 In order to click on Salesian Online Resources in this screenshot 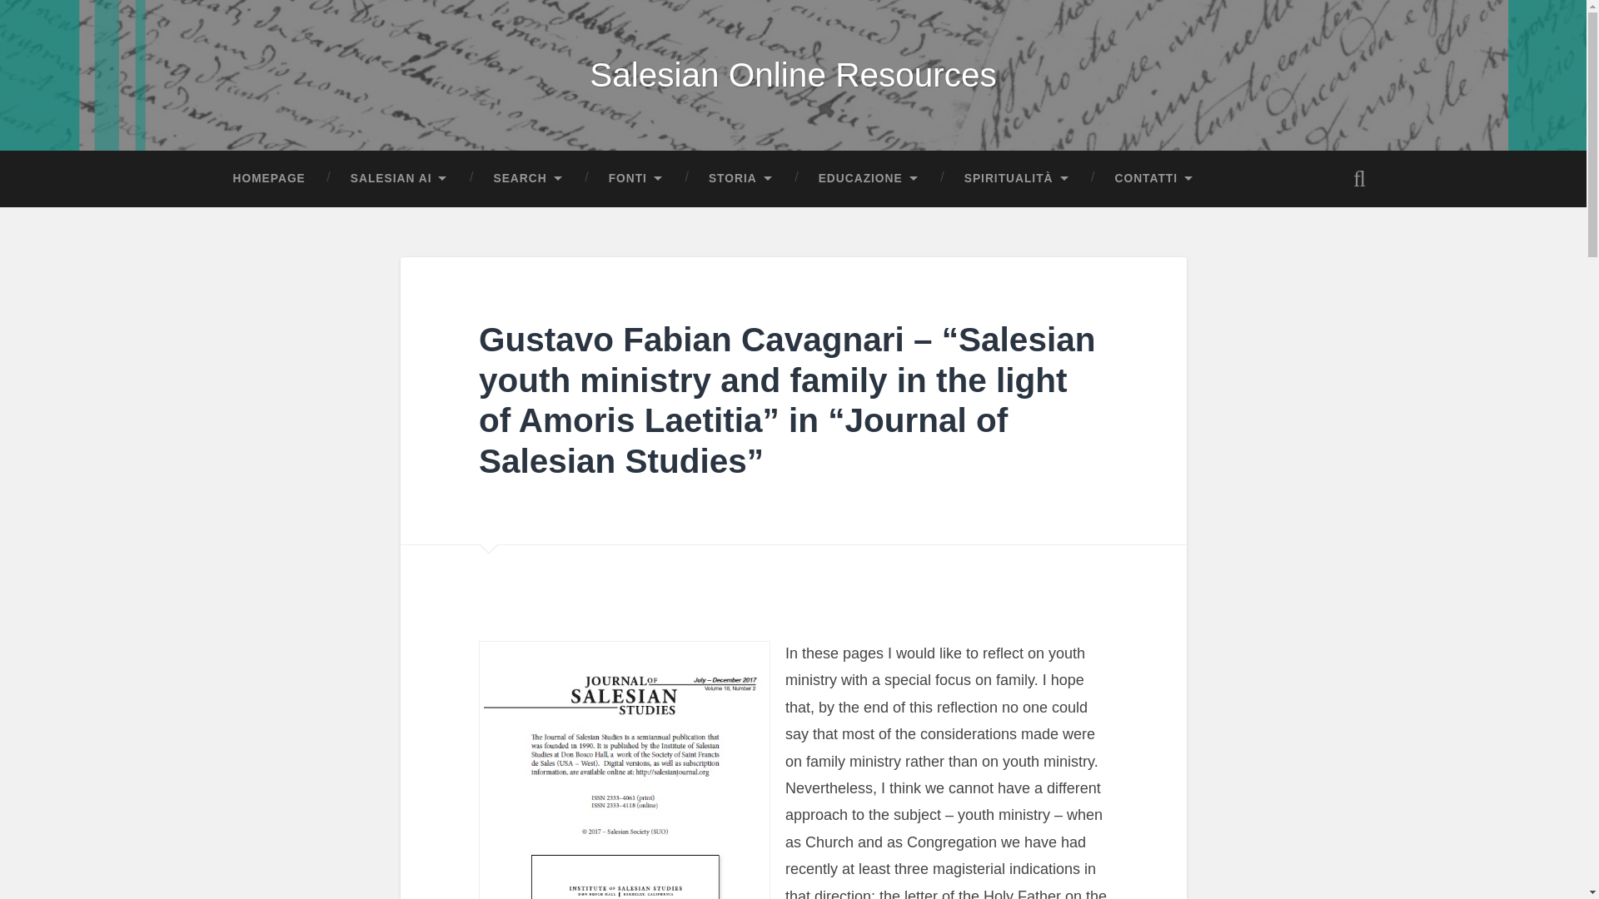, I will do `click(793, 75)`.